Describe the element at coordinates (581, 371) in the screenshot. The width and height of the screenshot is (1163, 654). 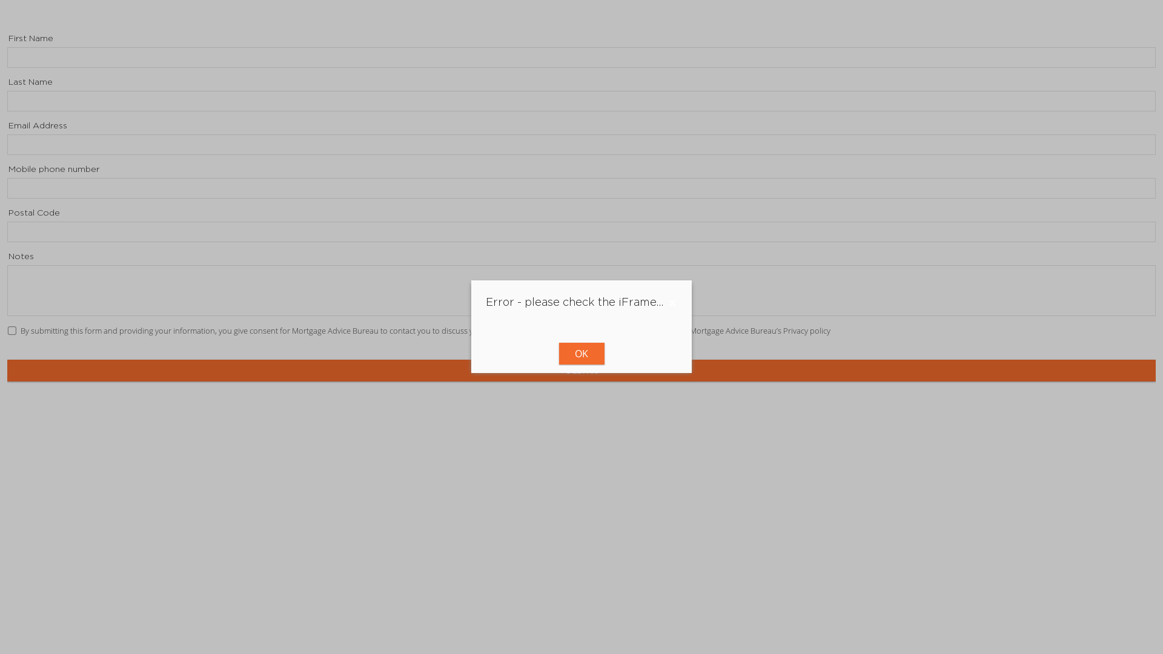
I see `Submit` at that location.